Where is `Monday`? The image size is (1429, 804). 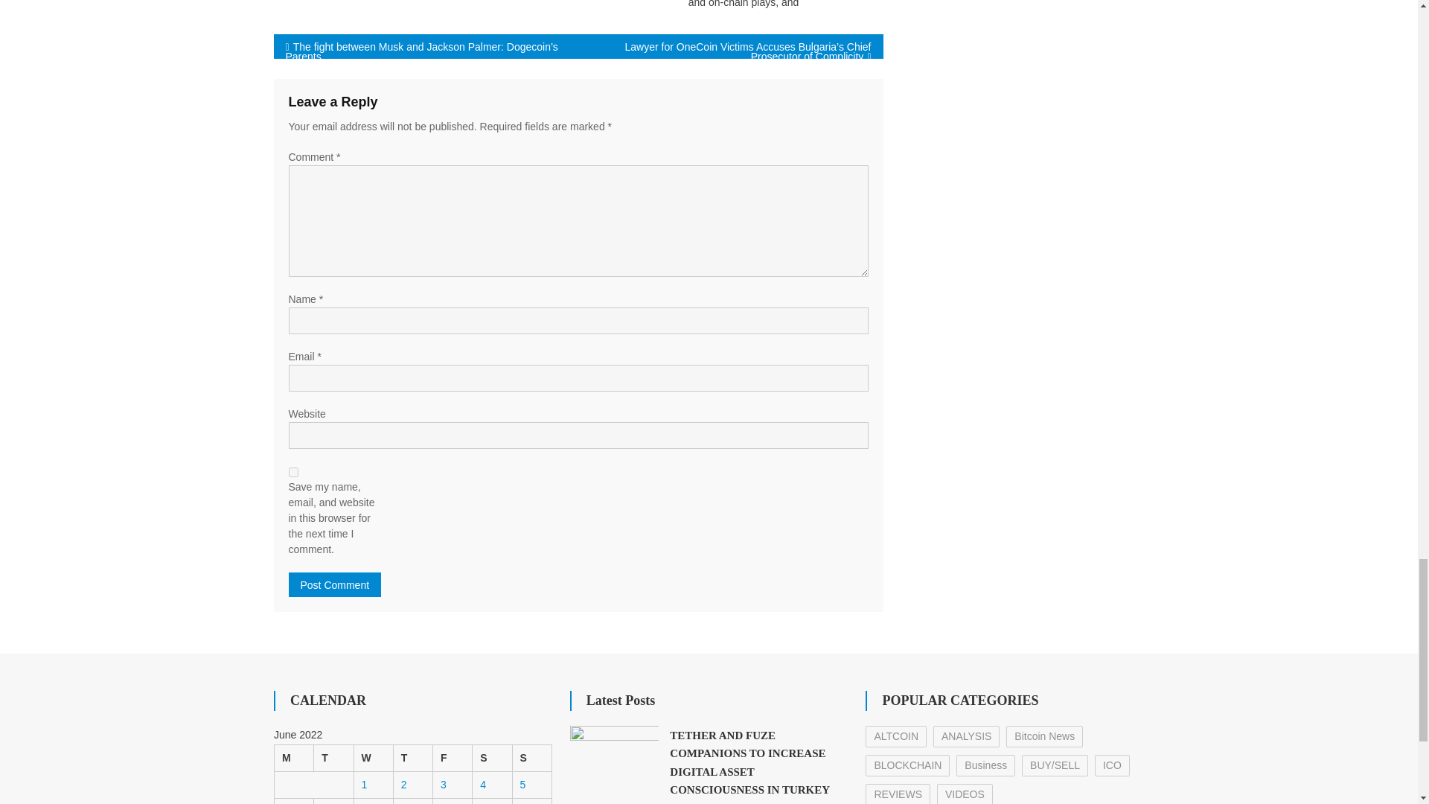 Monday is located at coordinates (293, 758).